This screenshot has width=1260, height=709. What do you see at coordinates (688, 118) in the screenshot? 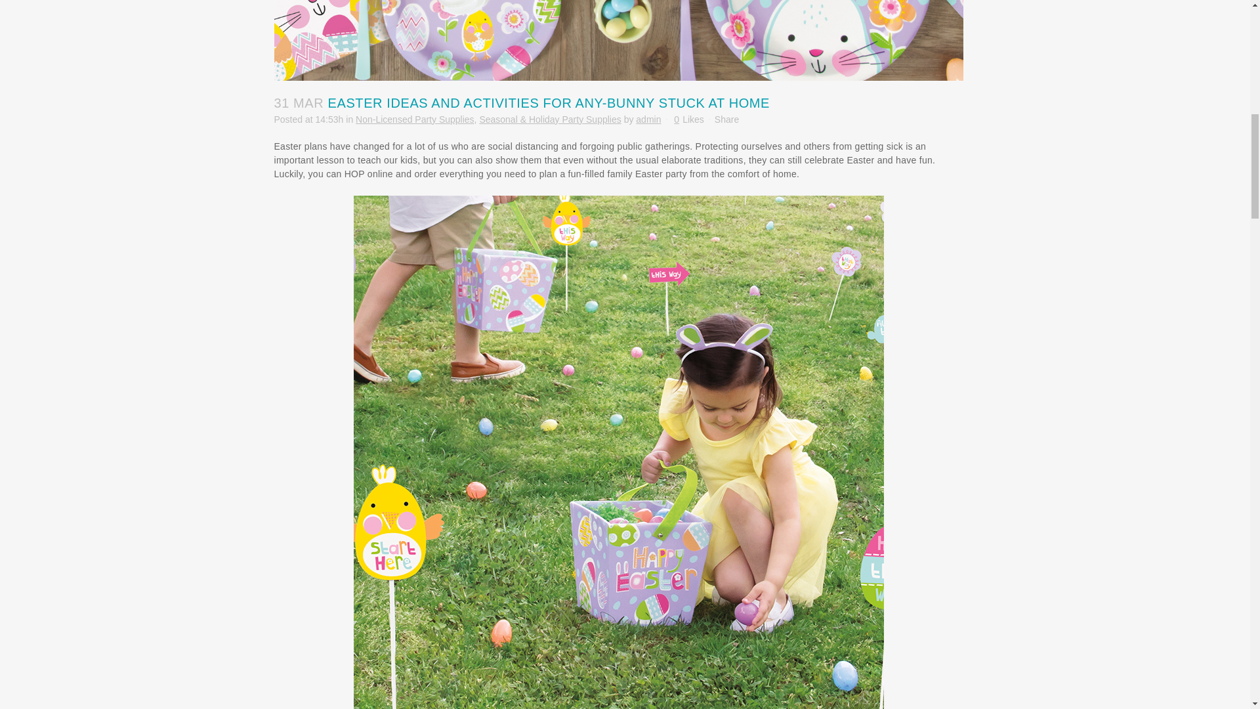
I see `Like this` at bounding box center [688, 118].